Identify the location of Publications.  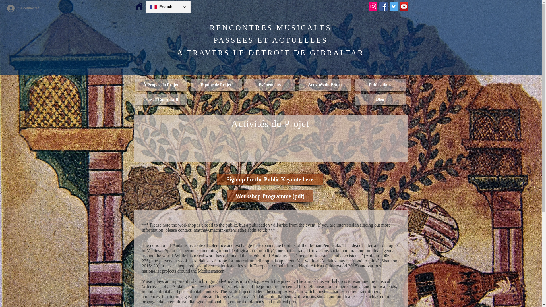
(380, 85).